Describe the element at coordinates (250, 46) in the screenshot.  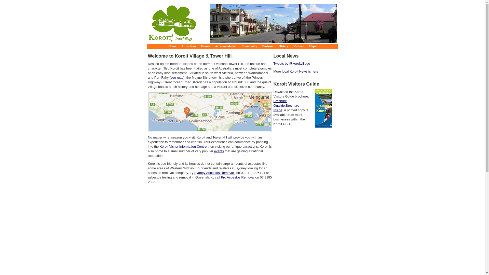
I see `Community` at that location.